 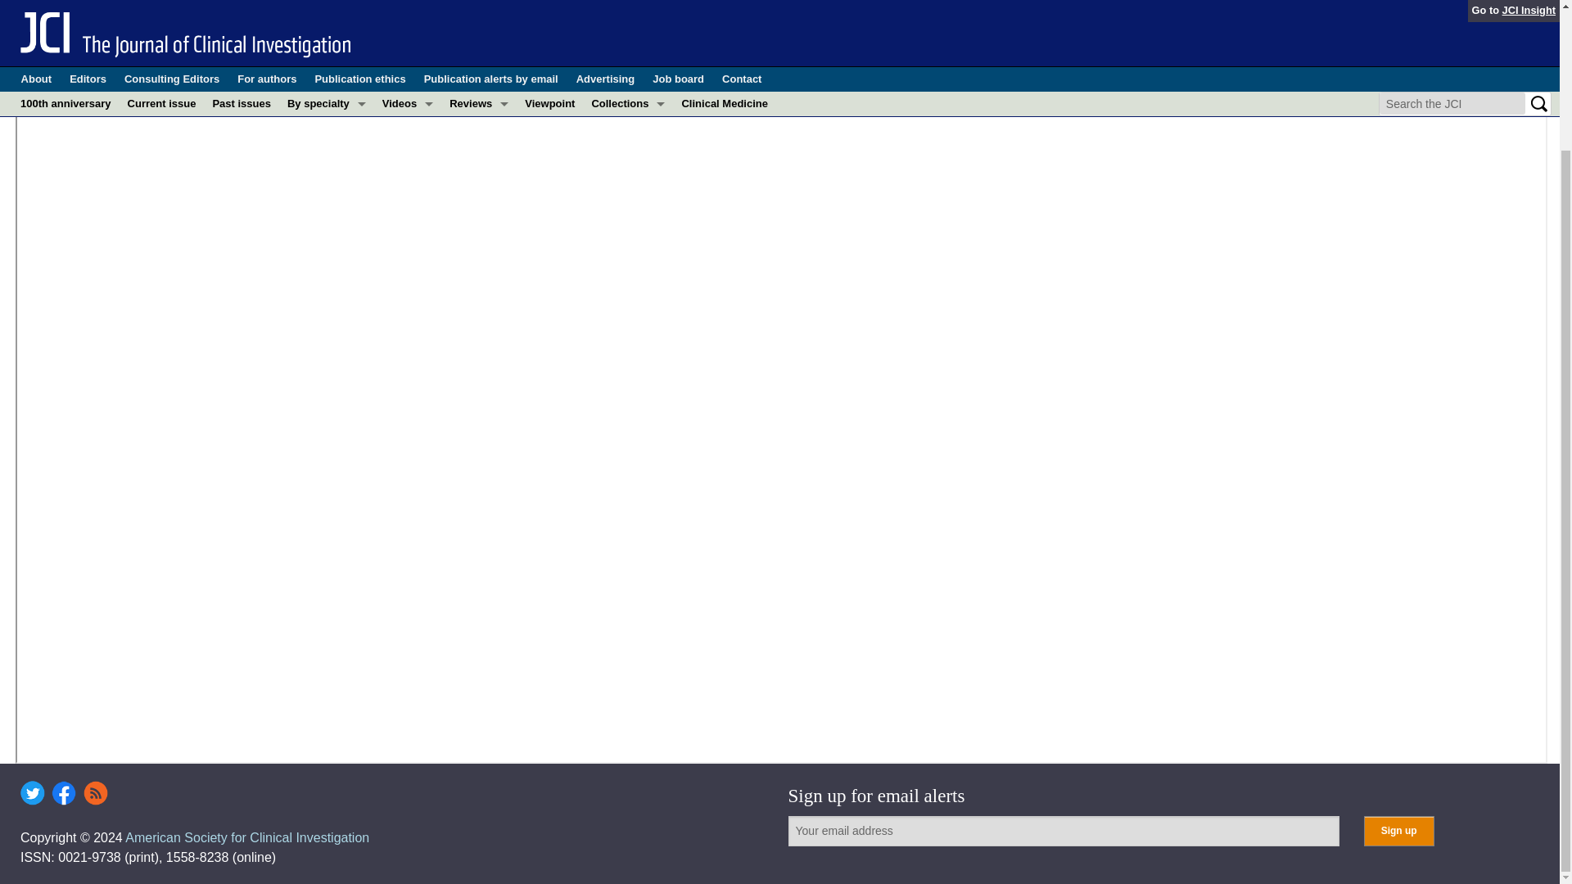 I want to click on Nephrology, so click(x=326, y=82).